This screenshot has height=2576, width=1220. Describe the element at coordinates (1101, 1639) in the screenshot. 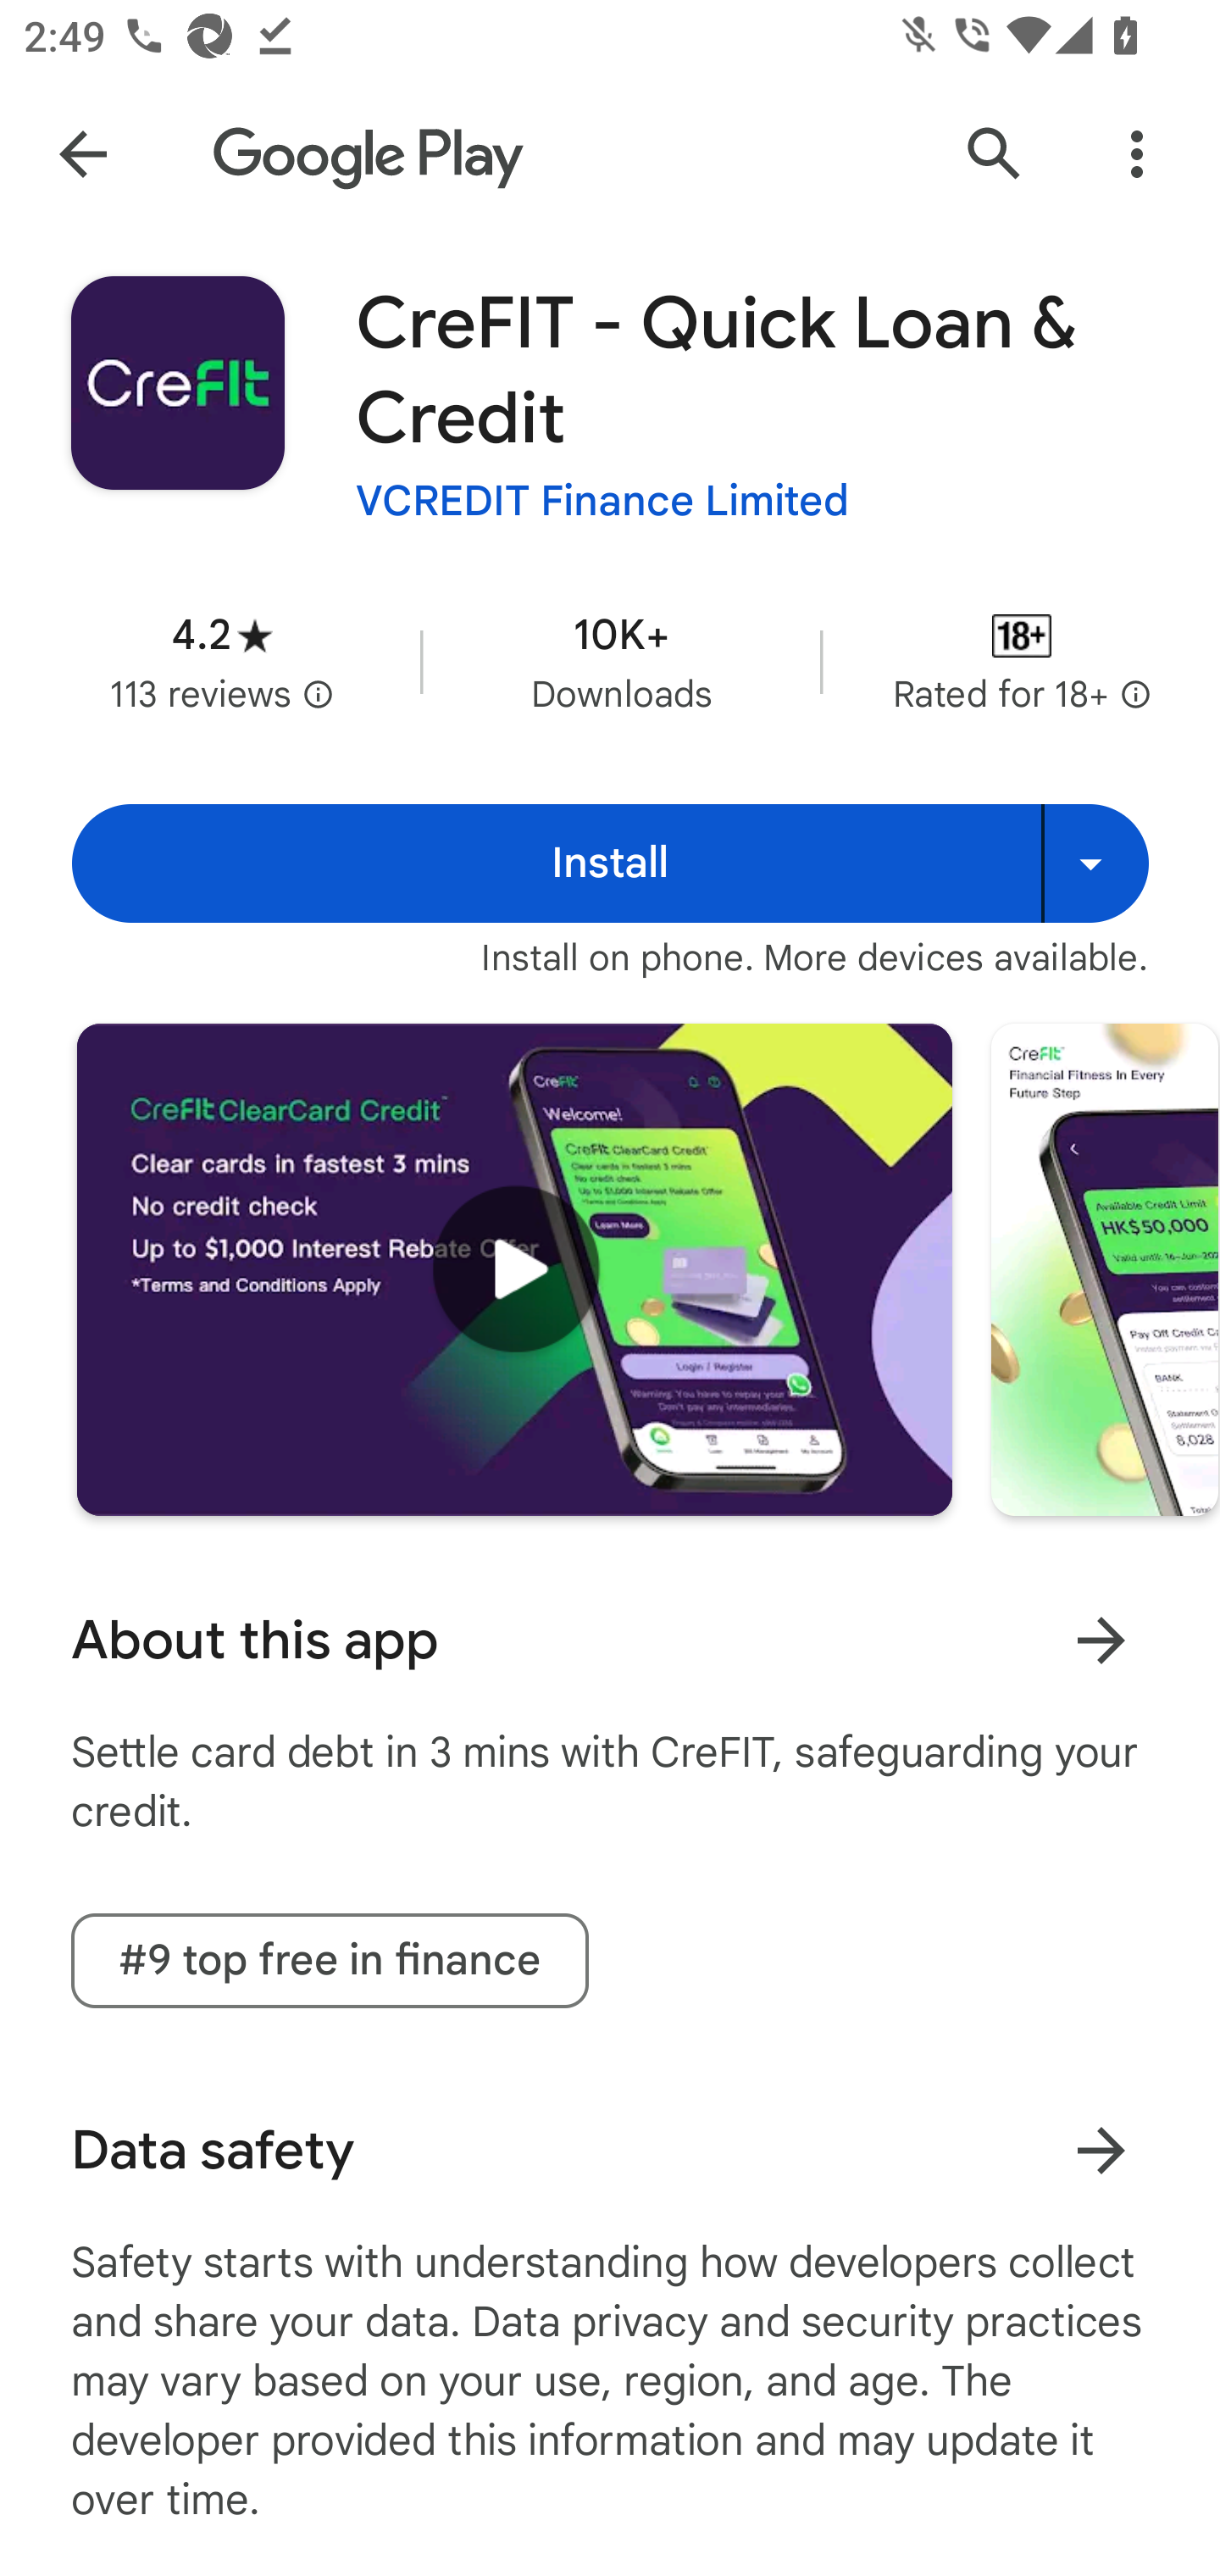

I see `Learn more About this app` at that location.